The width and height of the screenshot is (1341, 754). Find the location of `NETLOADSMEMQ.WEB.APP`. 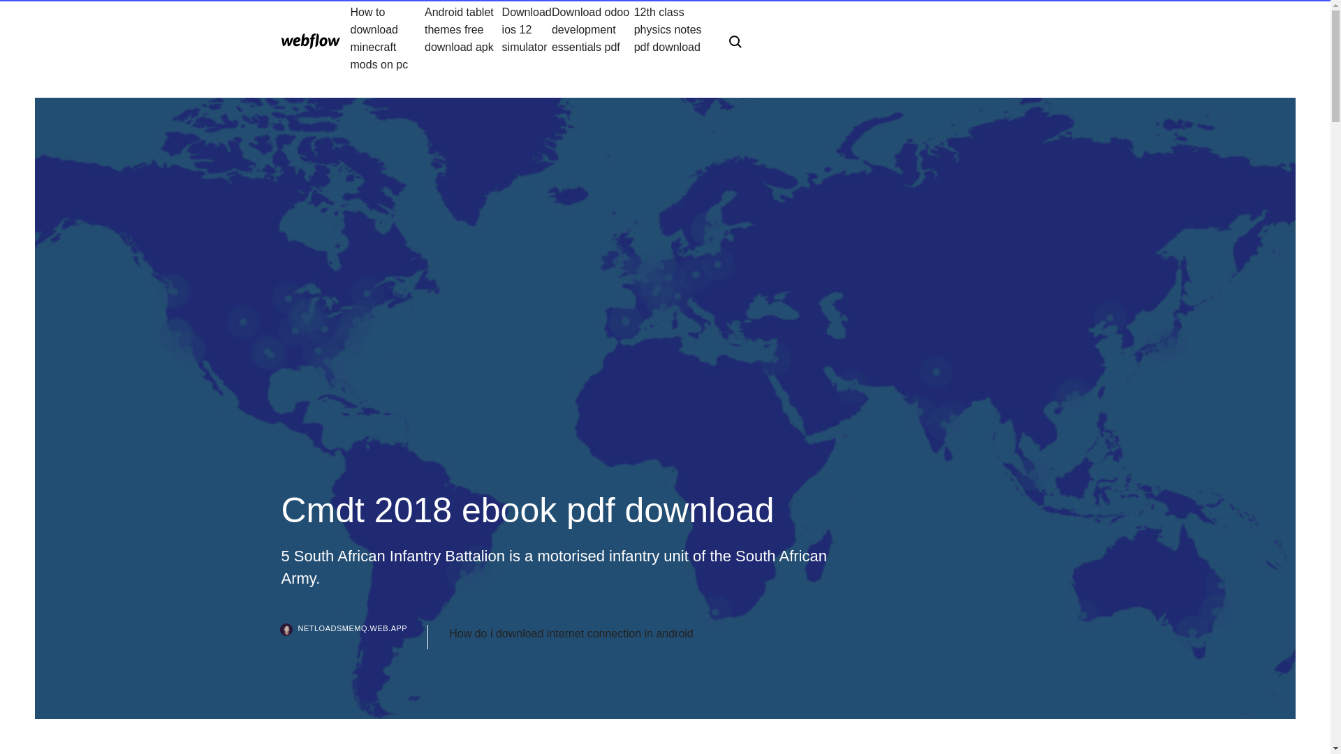

NETLOADSMEMQ.WEB.APP is located at coordinates (353, 637).